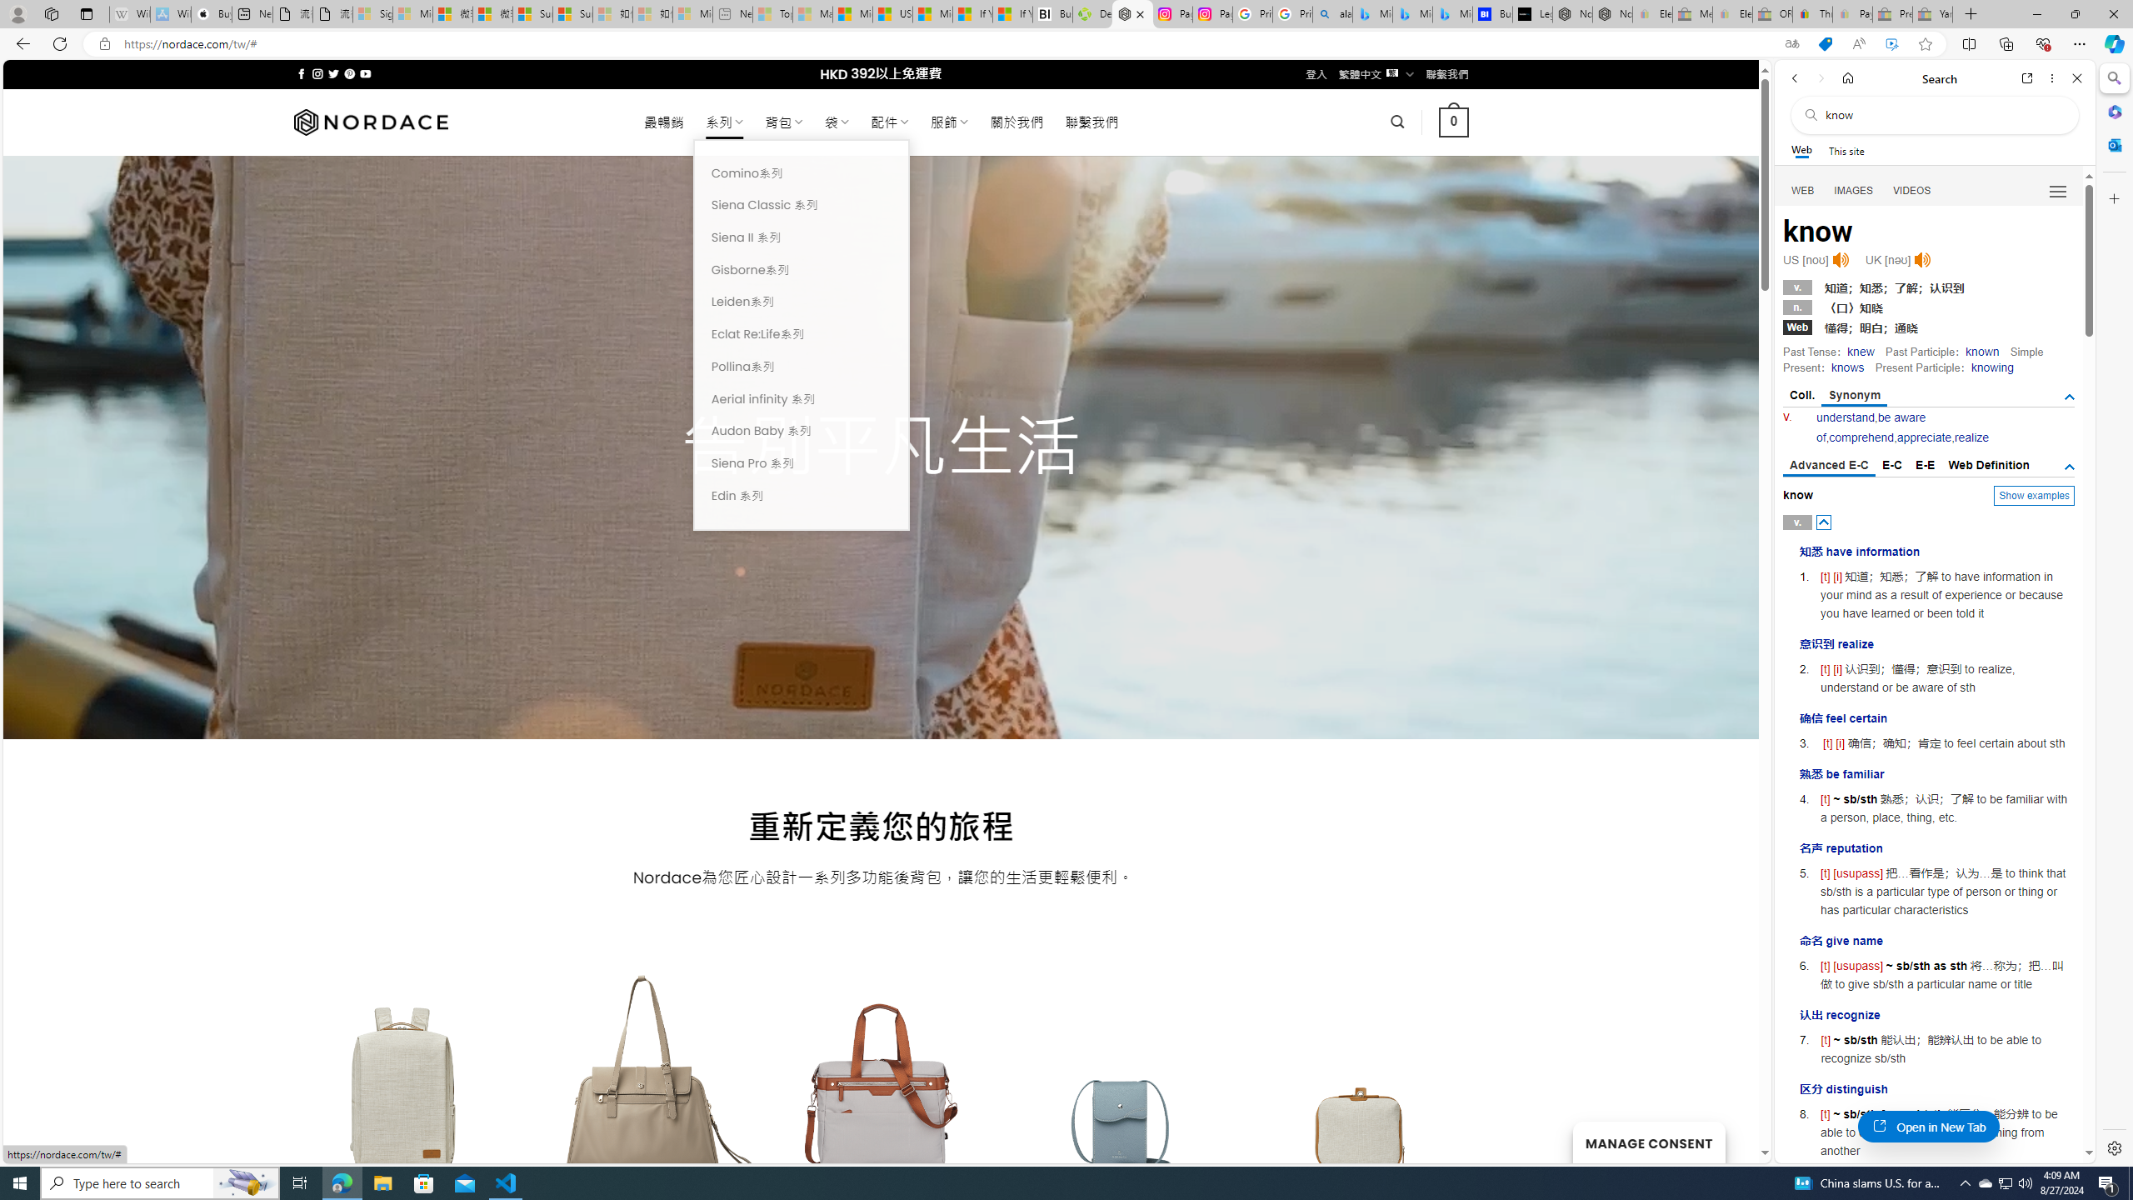 The image size is (2133, 1200). Describe the element at coordinates (1861, 352) in the screenshot. I see `knew` at that location.